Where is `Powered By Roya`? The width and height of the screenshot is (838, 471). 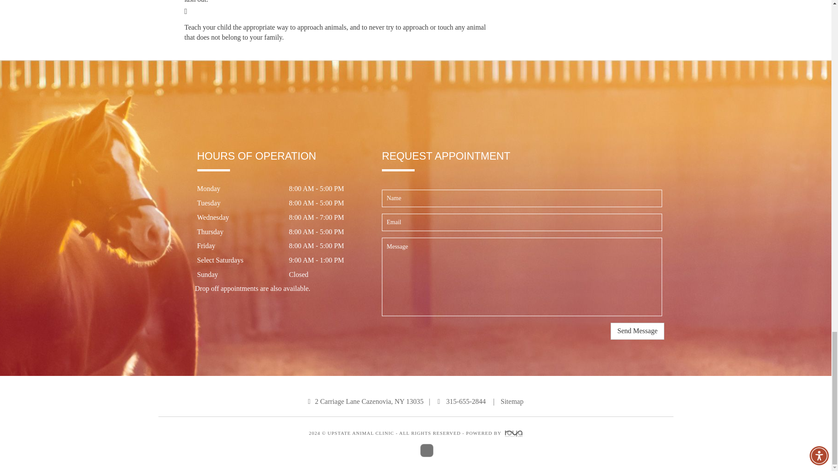 Powered By Roya is located at coordinates (513, 433).